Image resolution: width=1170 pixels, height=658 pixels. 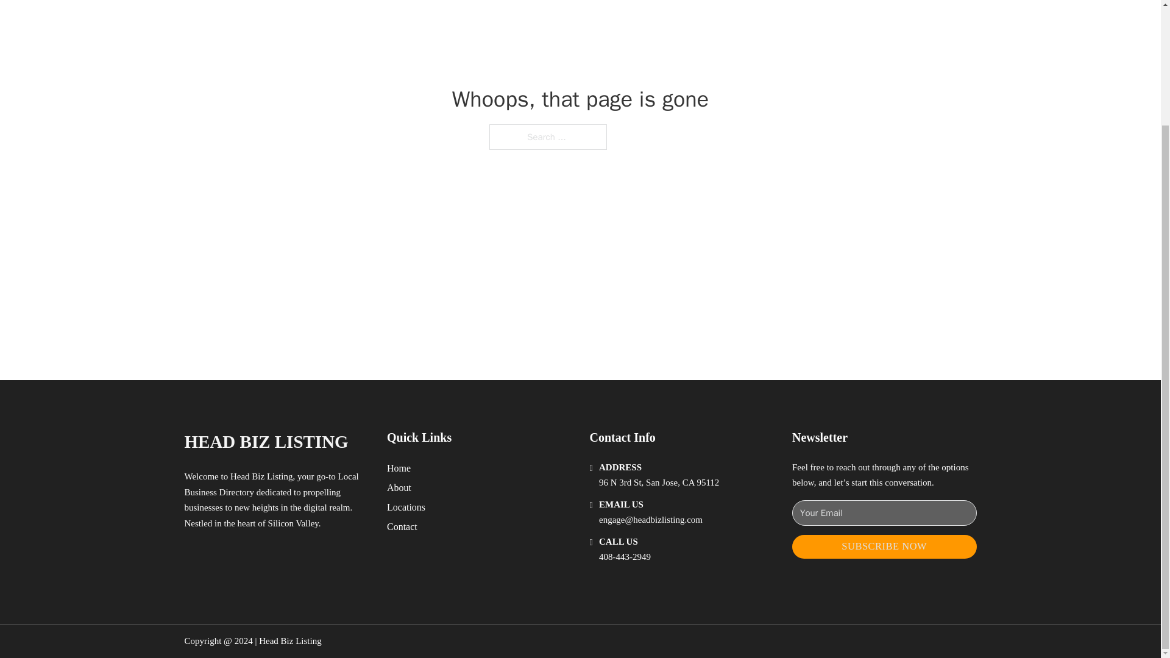 I want to click on 408-443-2949, so click(x=625, y=557).